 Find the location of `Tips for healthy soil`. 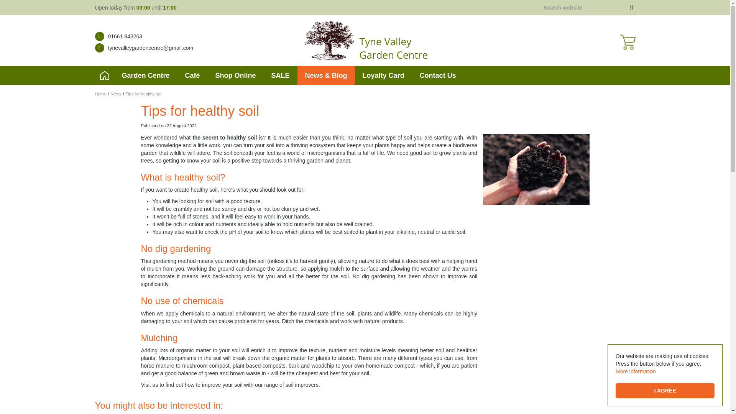

Tips for healthy soil is located at coordinates (144, 94).